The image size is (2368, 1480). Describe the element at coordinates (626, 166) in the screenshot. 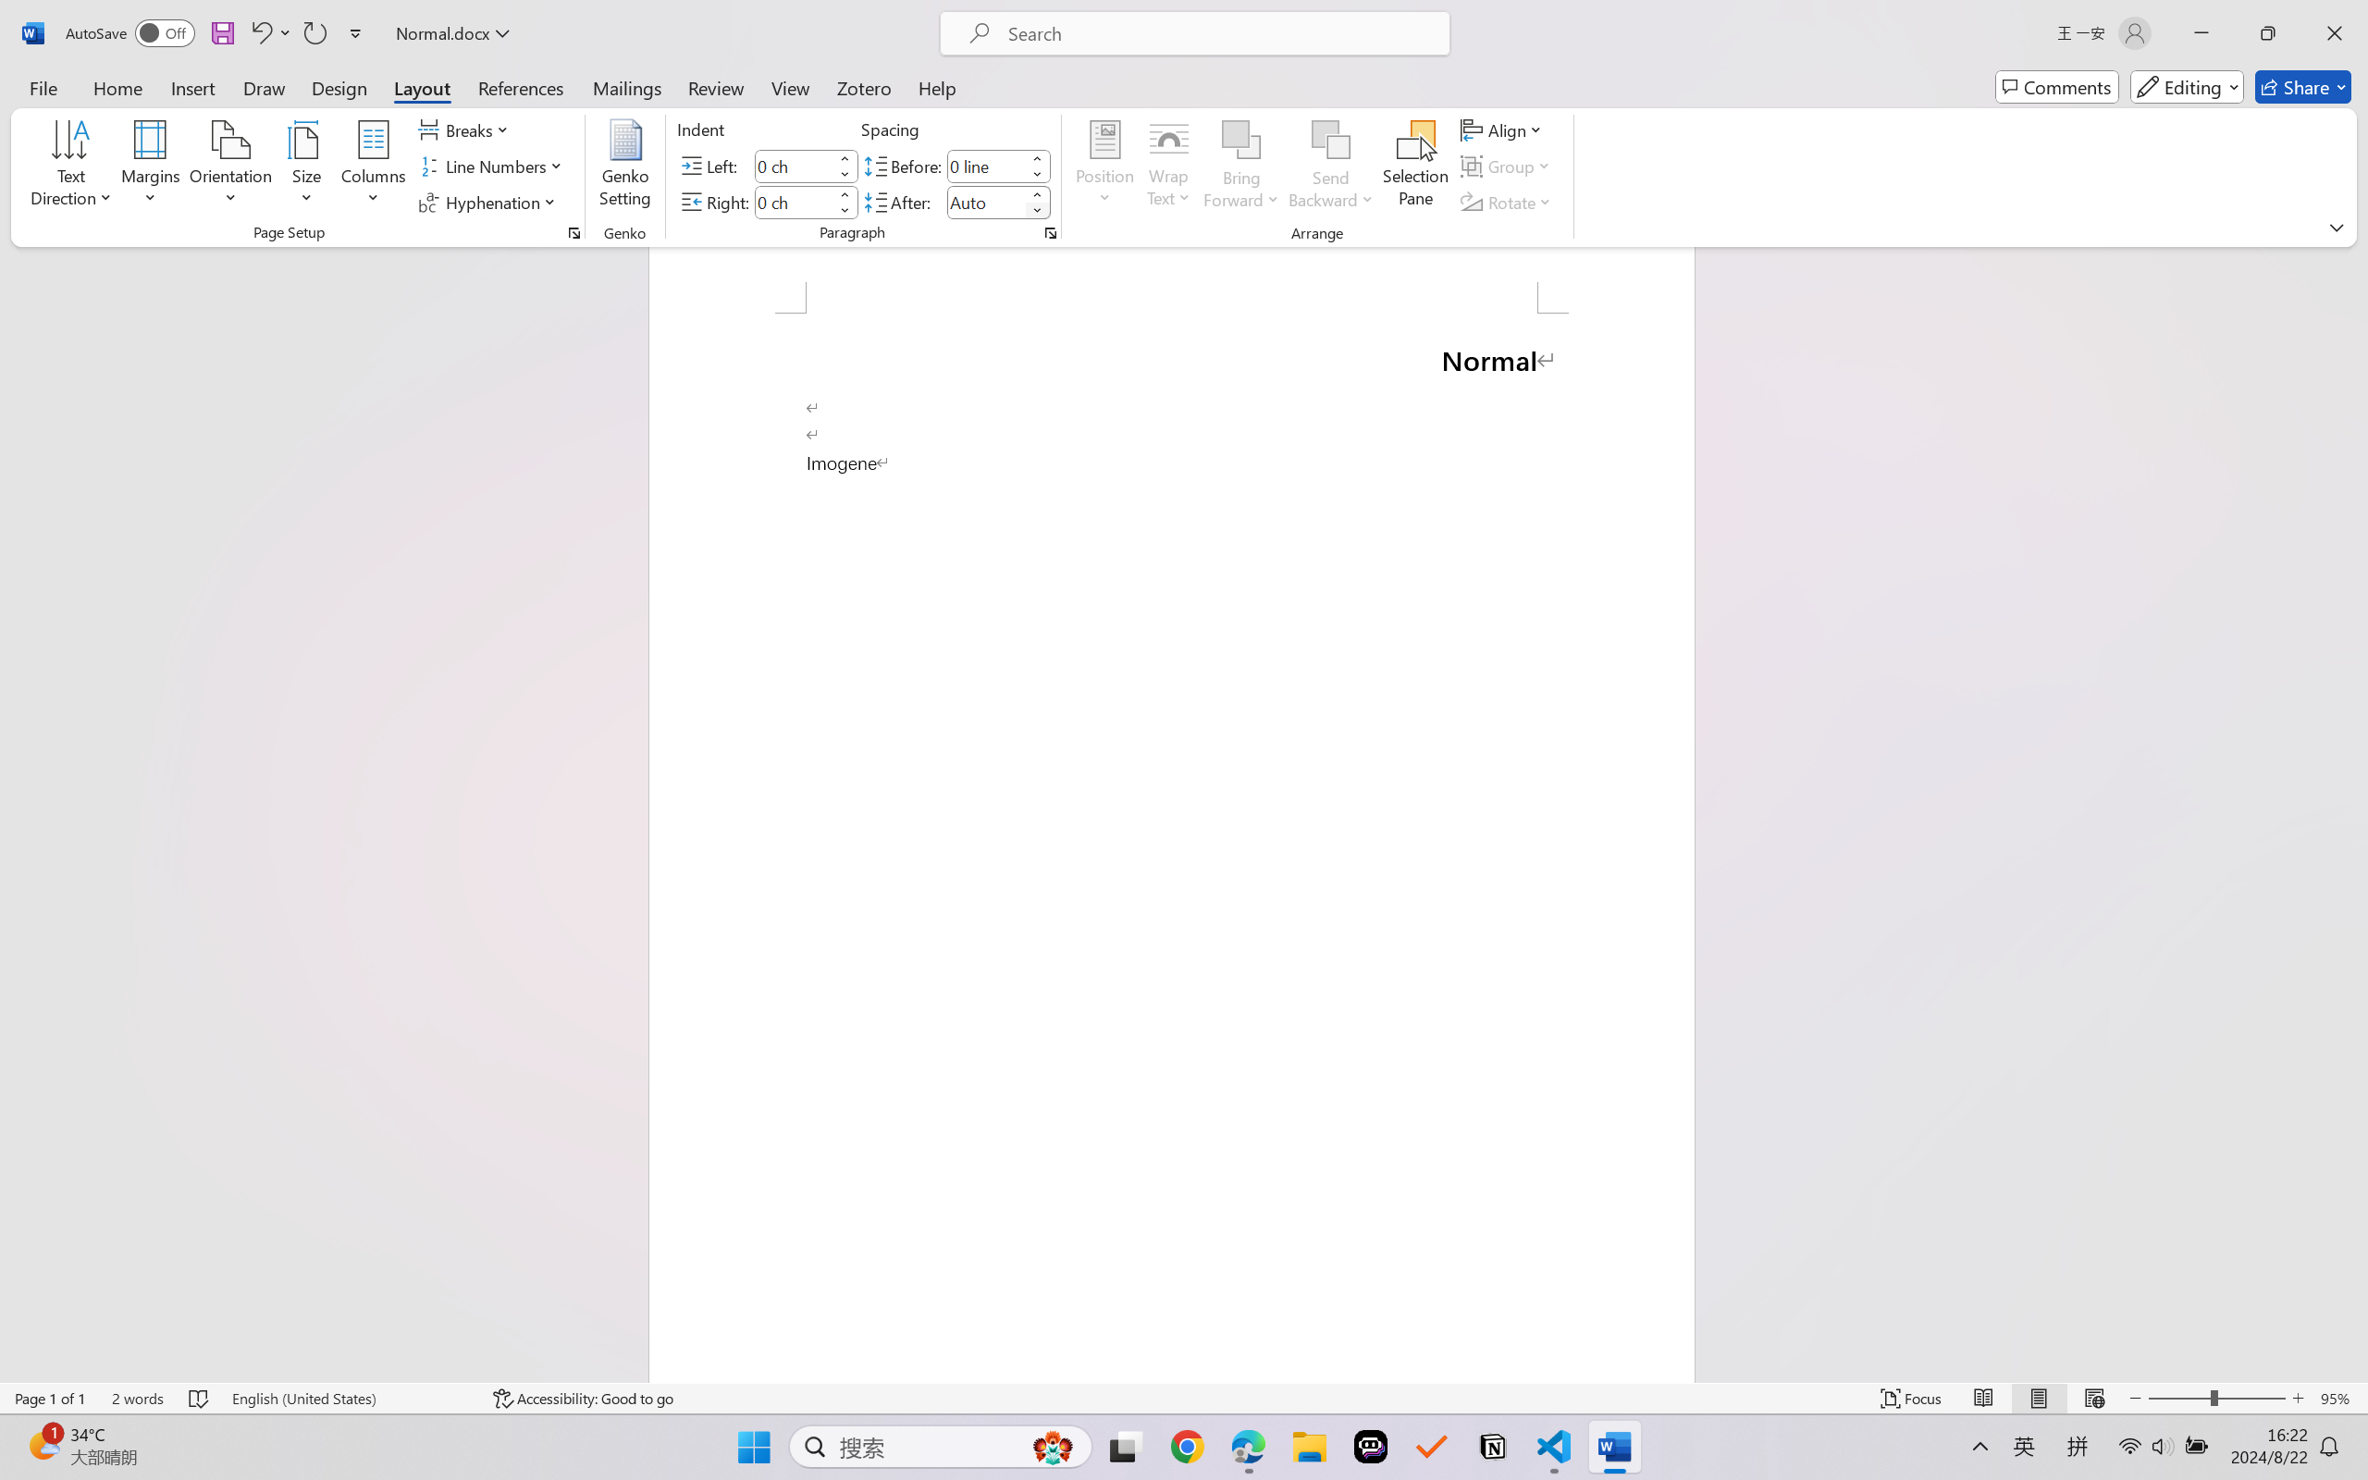

I see `Genko Setting...` at that location.